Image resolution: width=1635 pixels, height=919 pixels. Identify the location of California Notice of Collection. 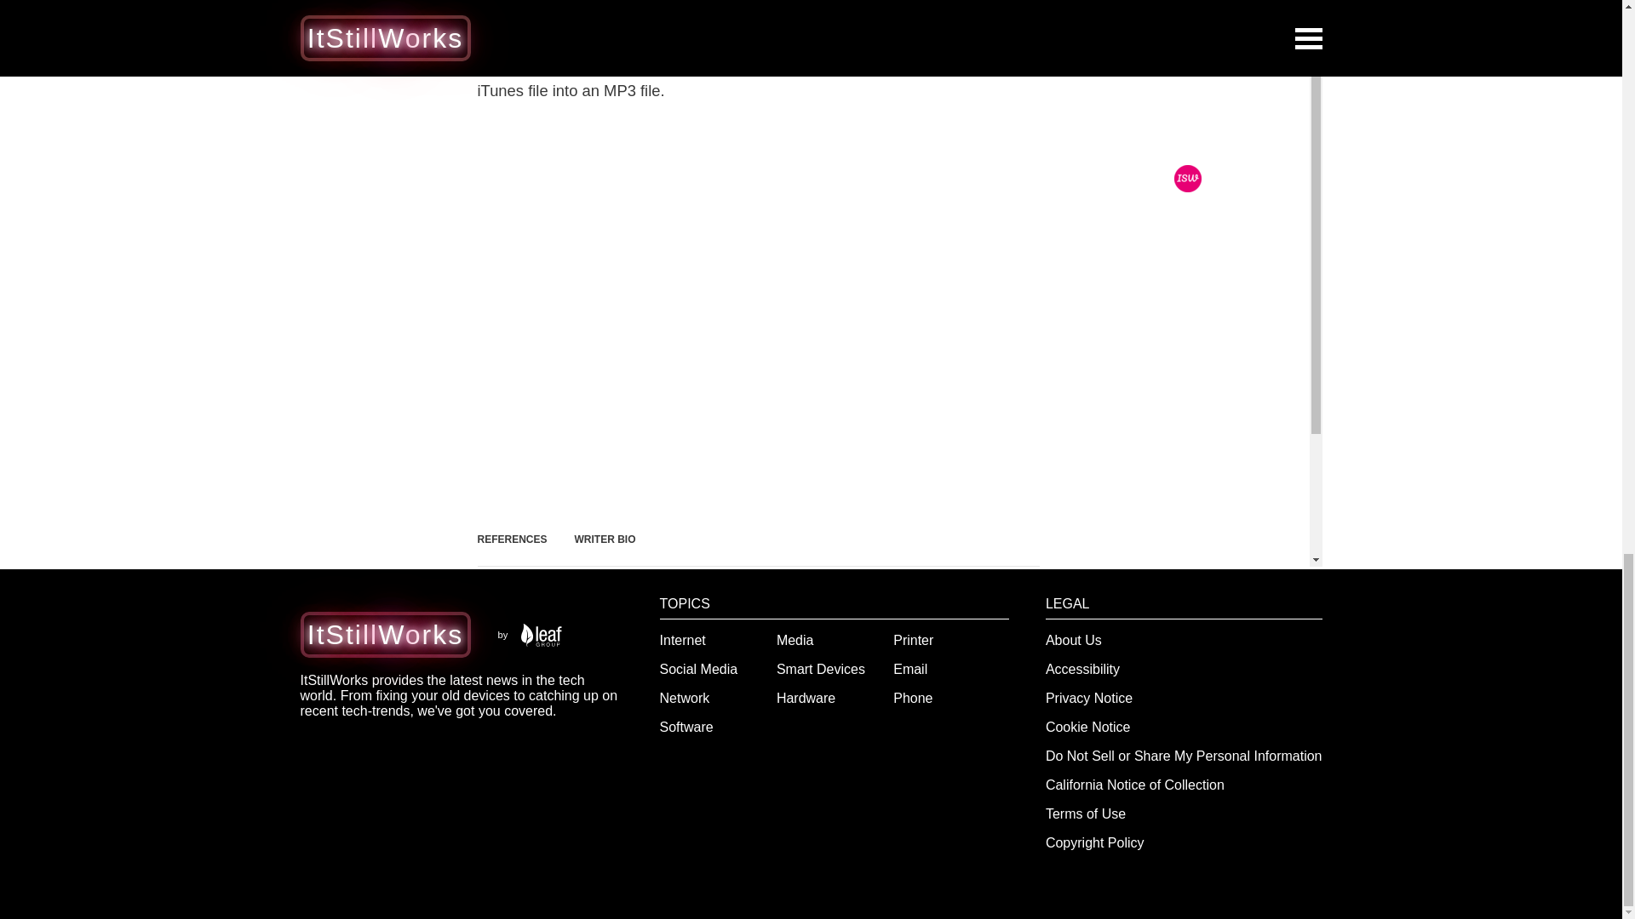
(1135, 785).